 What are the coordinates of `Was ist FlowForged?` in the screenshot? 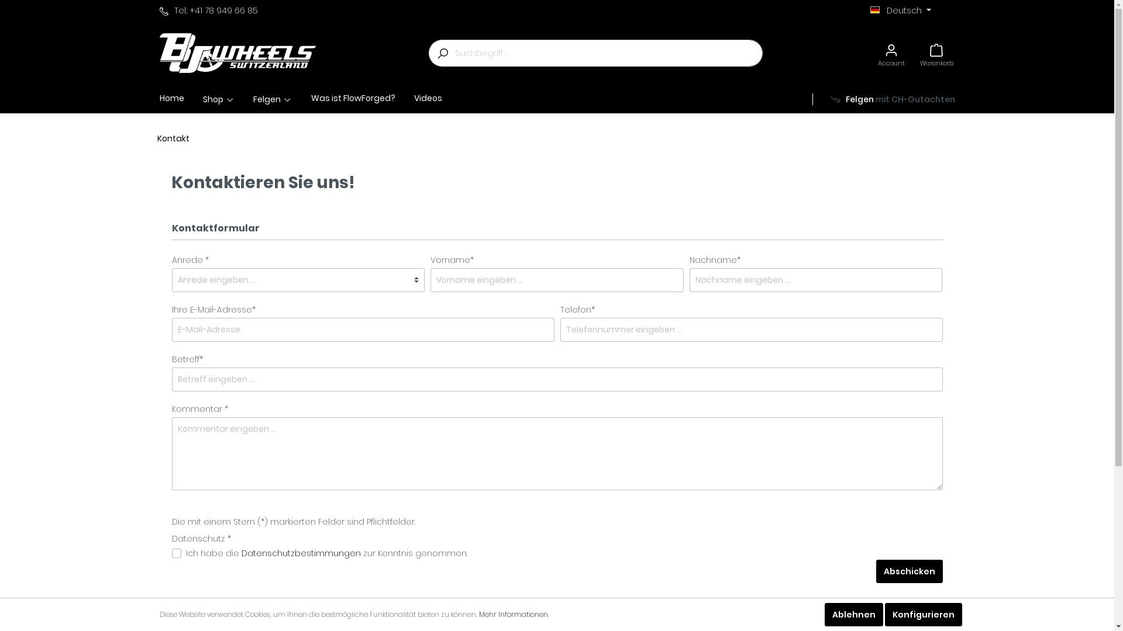 It's located at (363, 98).